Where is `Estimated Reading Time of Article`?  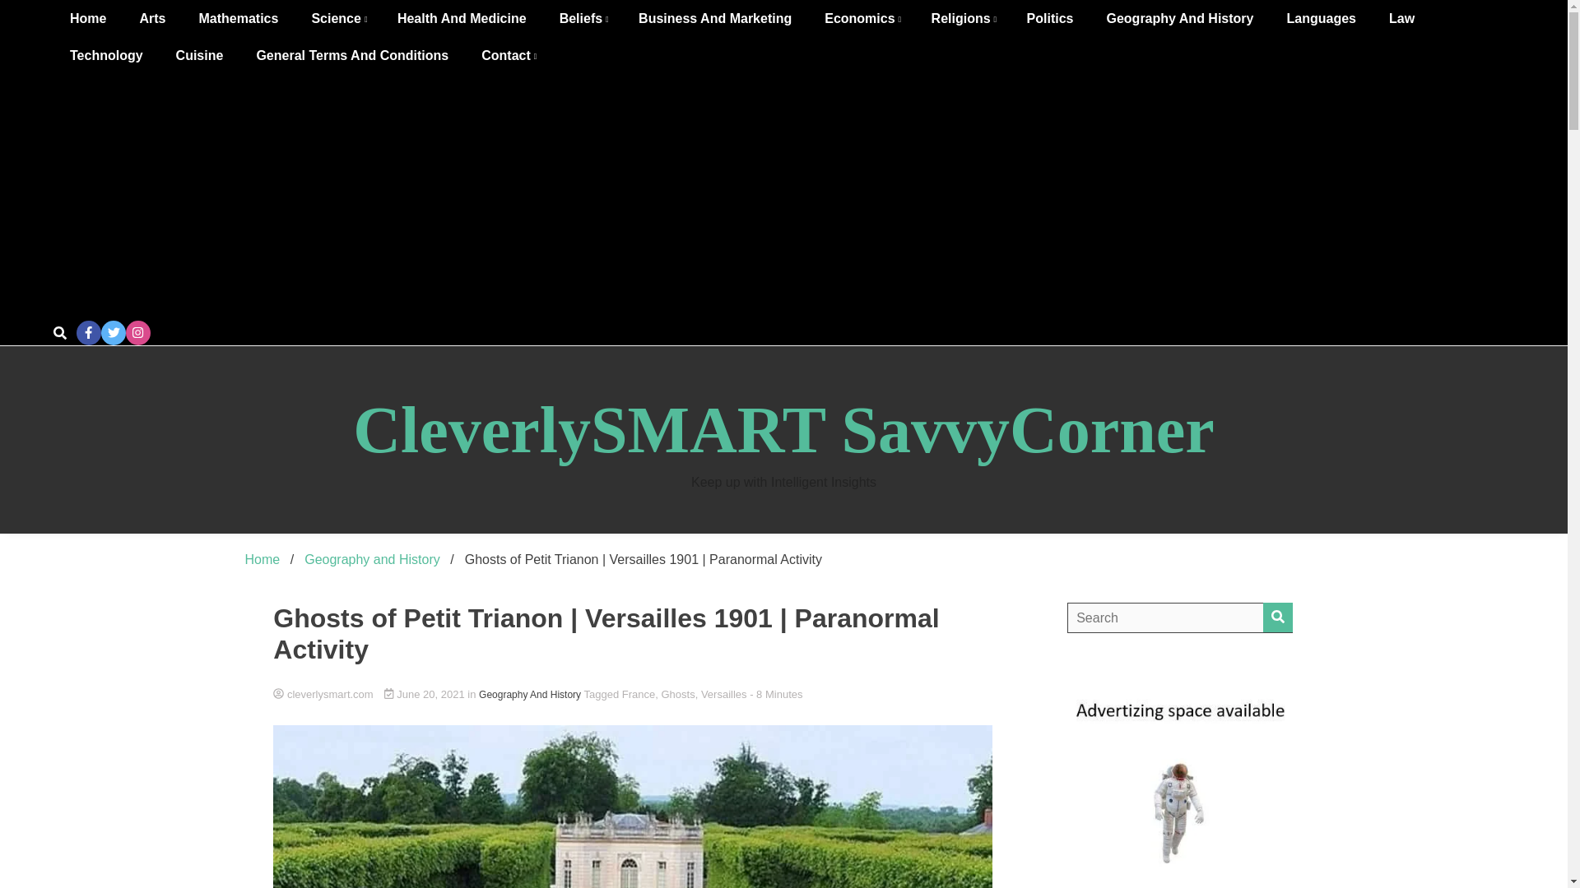
Estimated Reading Time of Article is located at coordinates (775, 694).